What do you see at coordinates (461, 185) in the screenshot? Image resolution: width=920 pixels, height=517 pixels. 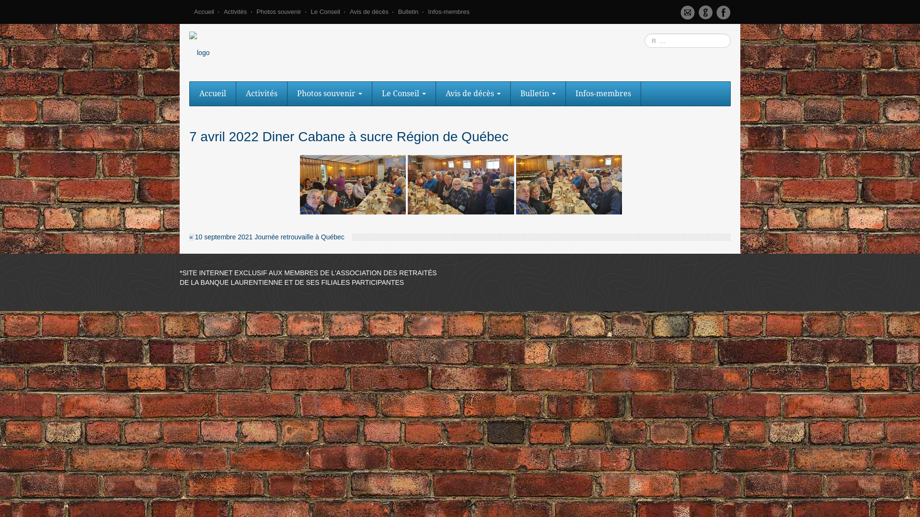 I see `20220407_121135 (1)` at bounding box center [461, 185].